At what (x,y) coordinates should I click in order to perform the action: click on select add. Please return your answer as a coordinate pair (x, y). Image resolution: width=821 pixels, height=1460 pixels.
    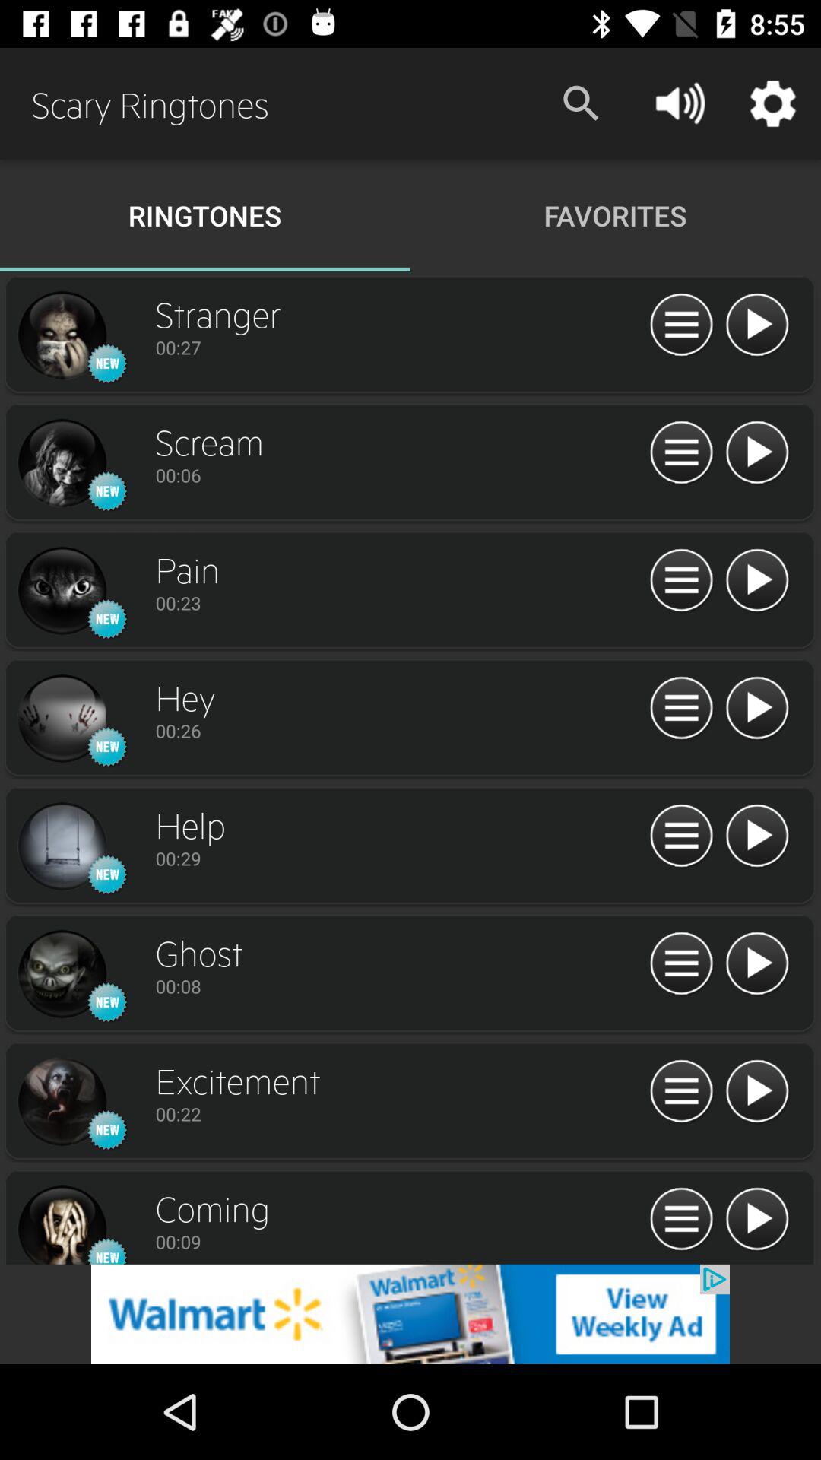
    Looking at the image, I should click on (410, 1314).